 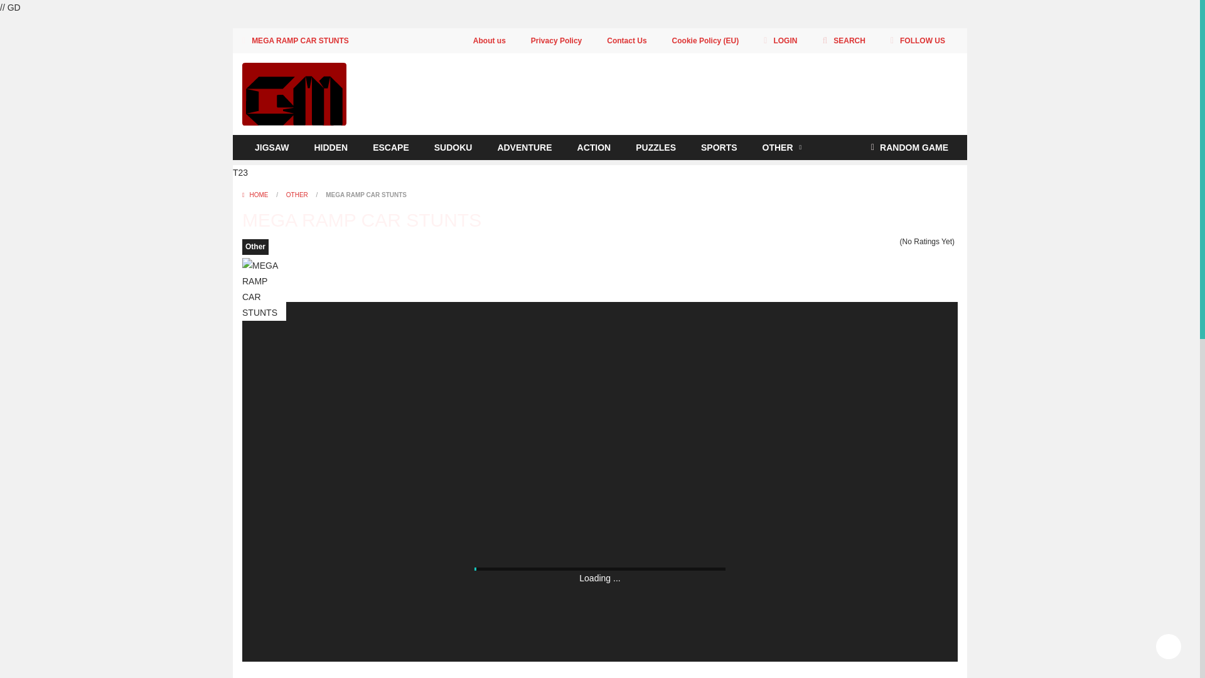 What do you see at coordinates (294, 94) in the screenshot?
I see `Games2Mad` at bounding box center [294, 94].